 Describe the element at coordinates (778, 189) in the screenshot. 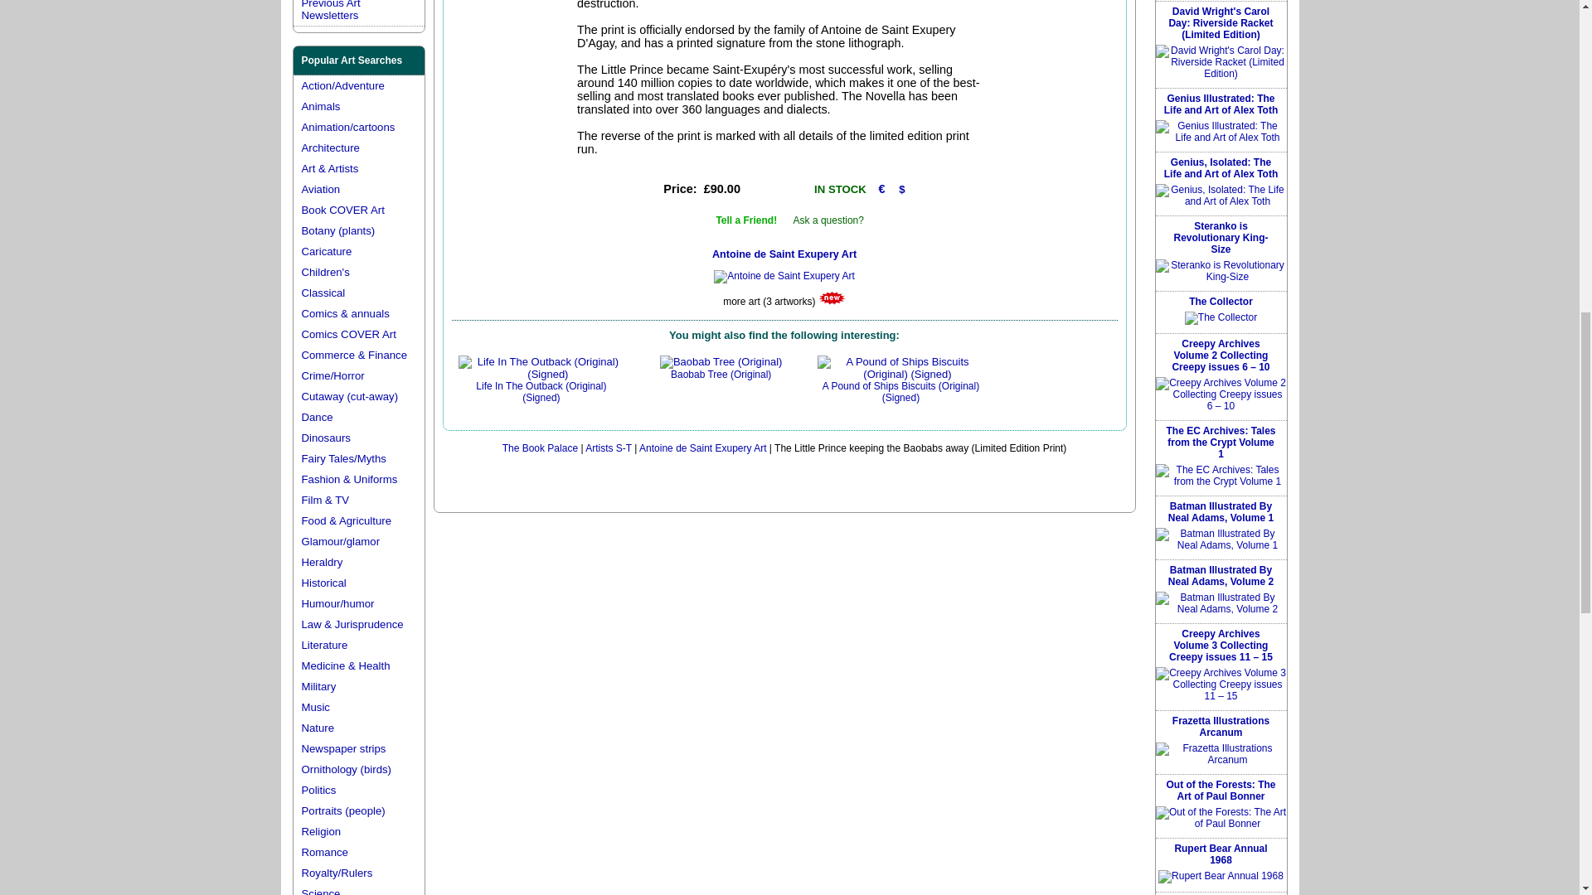

I see `Buy` at that location.